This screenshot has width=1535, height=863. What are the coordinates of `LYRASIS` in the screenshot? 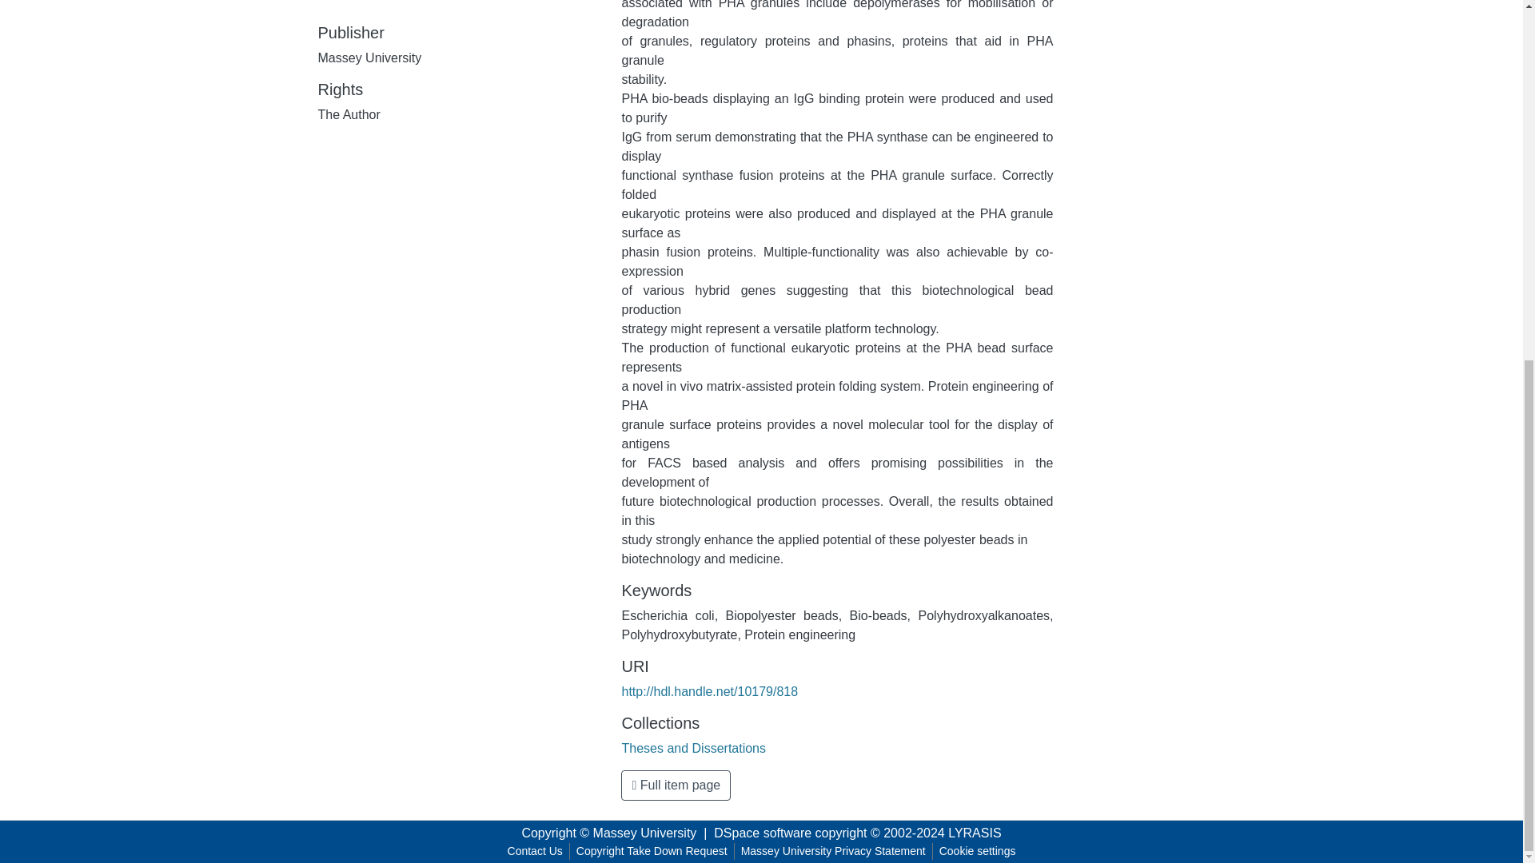 It's located at (974, 833).